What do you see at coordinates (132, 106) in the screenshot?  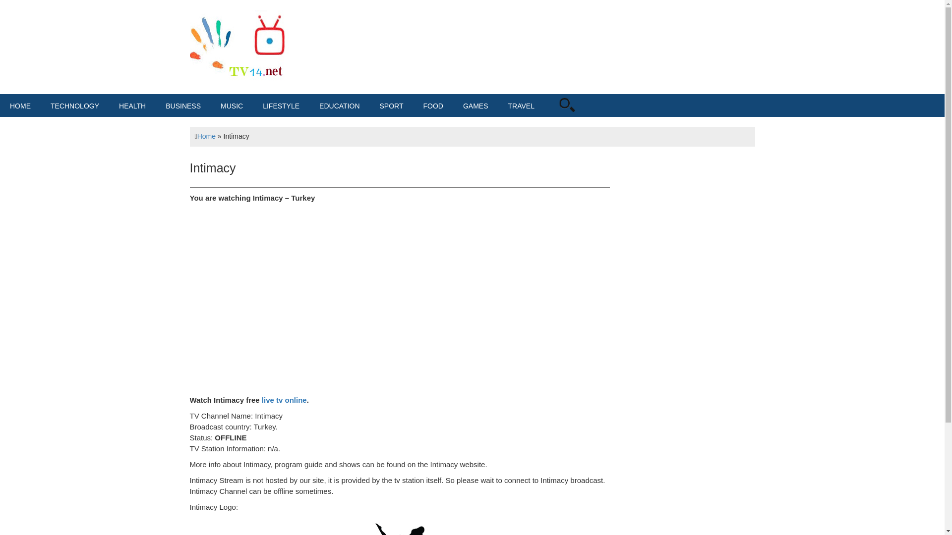 I see `HEALTH` at bounding box center [132, 106].